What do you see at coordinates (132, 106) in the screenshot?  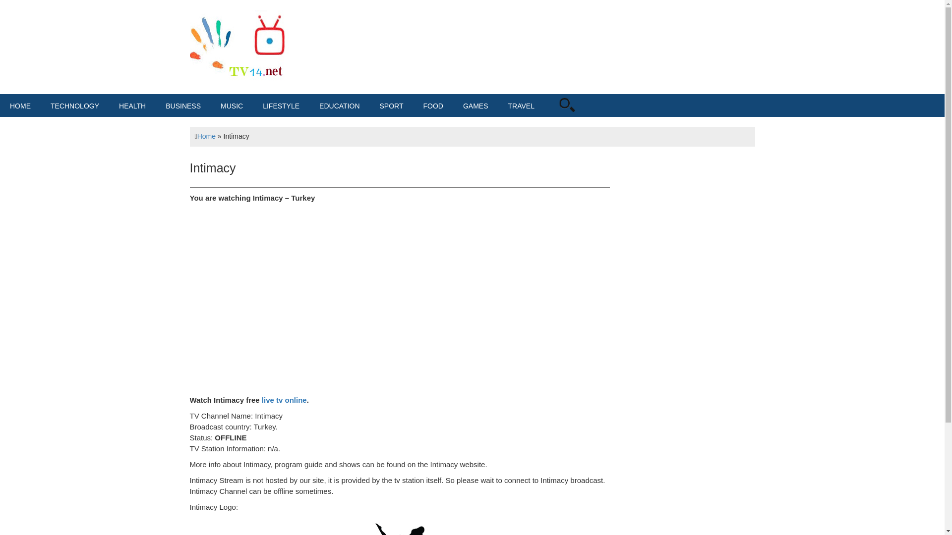 I see `HEALTH` at bounding box center [132, 106].